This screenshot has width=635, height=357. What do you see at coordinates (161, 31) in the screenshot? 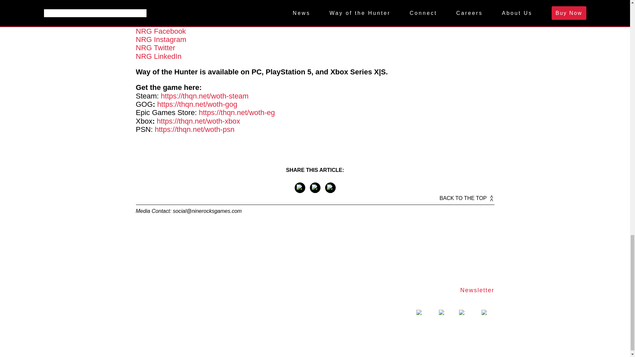
I see `NRG Facebook` at bounding box center [161, 31].